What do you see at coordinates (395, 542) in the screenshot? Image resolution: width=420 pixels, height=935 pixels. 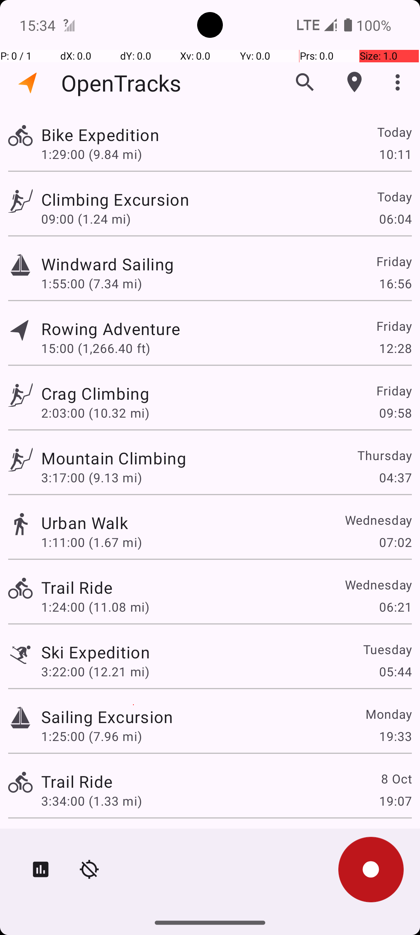 I see `07:02` at bounding box center [395, 542].